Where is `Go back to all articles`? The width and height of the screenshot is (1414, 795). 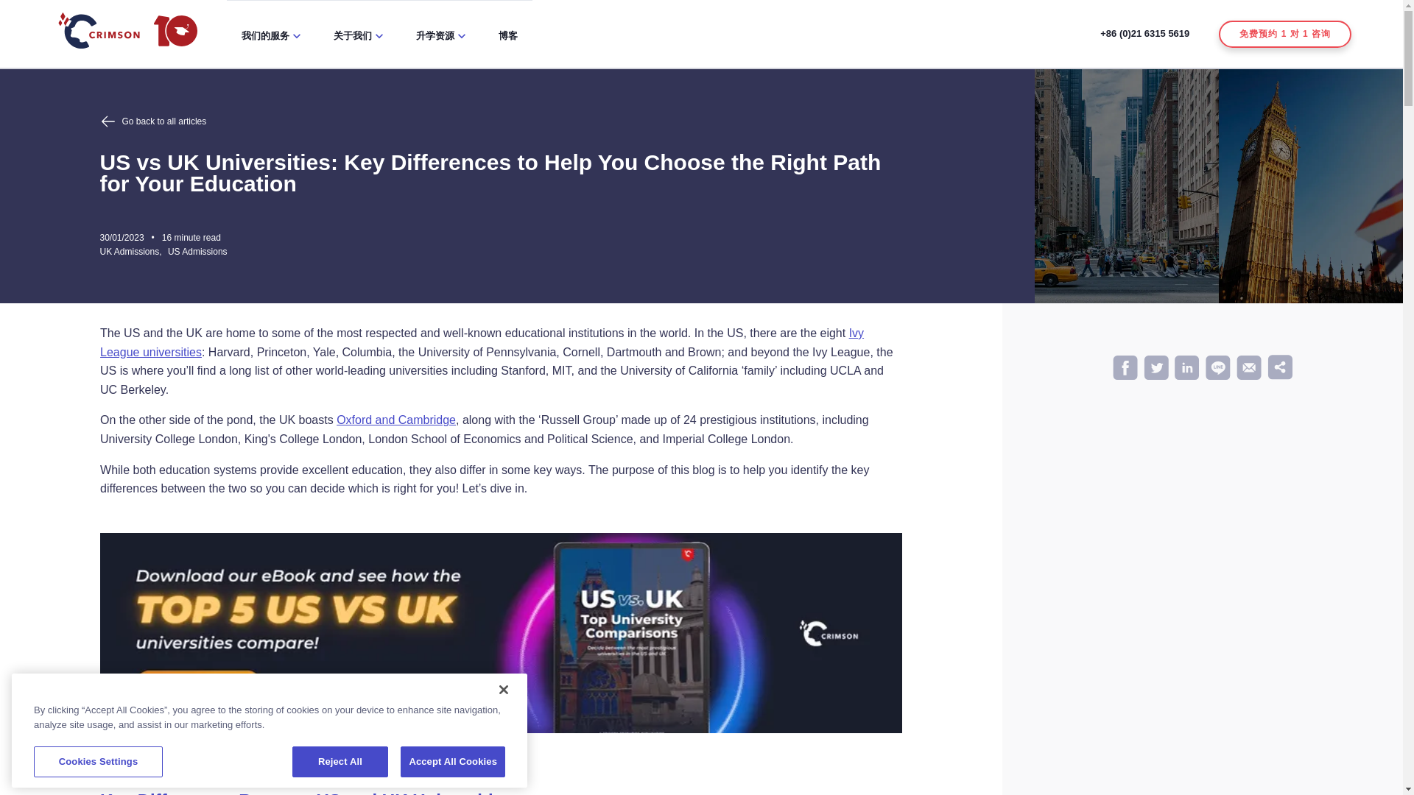
Go back to all articles is located at coordinates (499, 121).